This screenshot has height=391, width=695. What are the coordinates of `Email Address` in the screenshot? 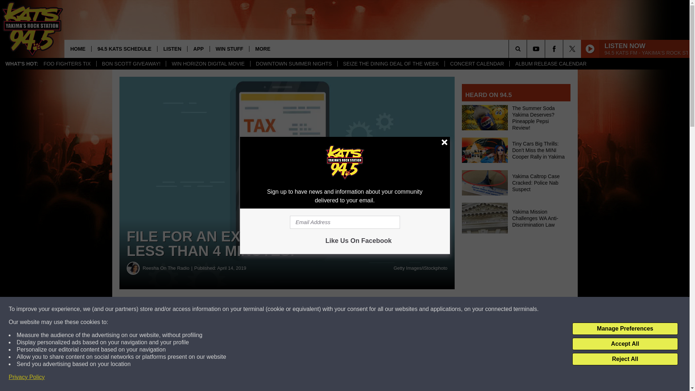 It's located at (345, 222).